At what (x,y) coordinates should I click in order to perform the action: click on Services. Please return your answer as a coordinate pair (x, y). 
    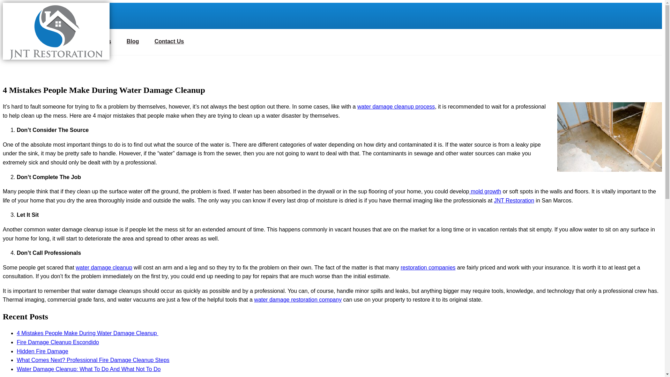
    Looking at the image, I should click on (92, 41).